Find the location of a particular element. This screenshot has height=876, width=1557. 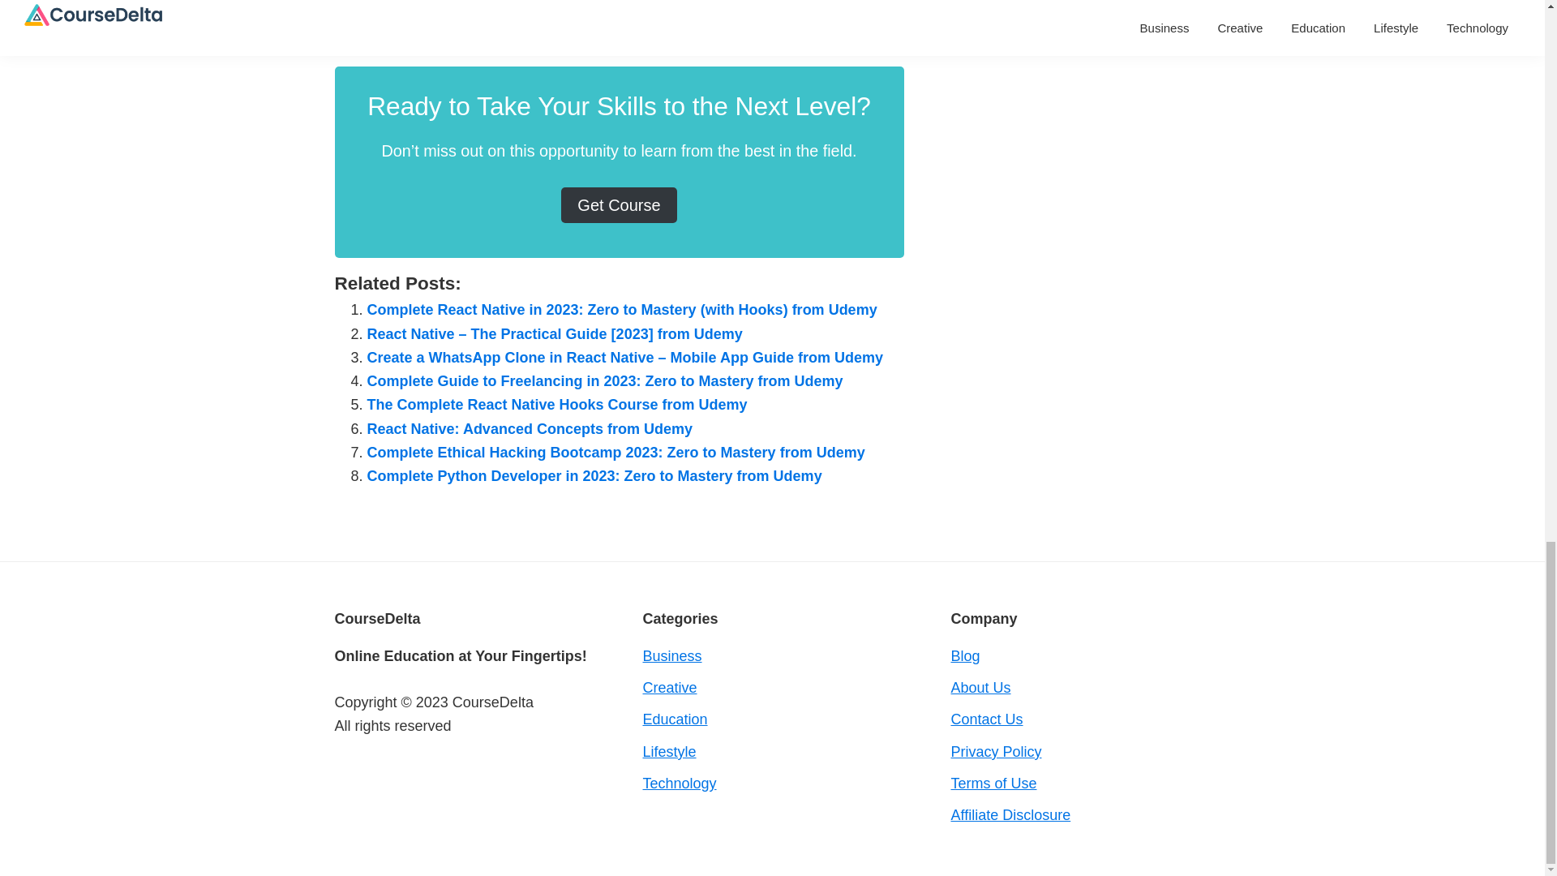

Terms of Use is located at coordinates (993, 784).